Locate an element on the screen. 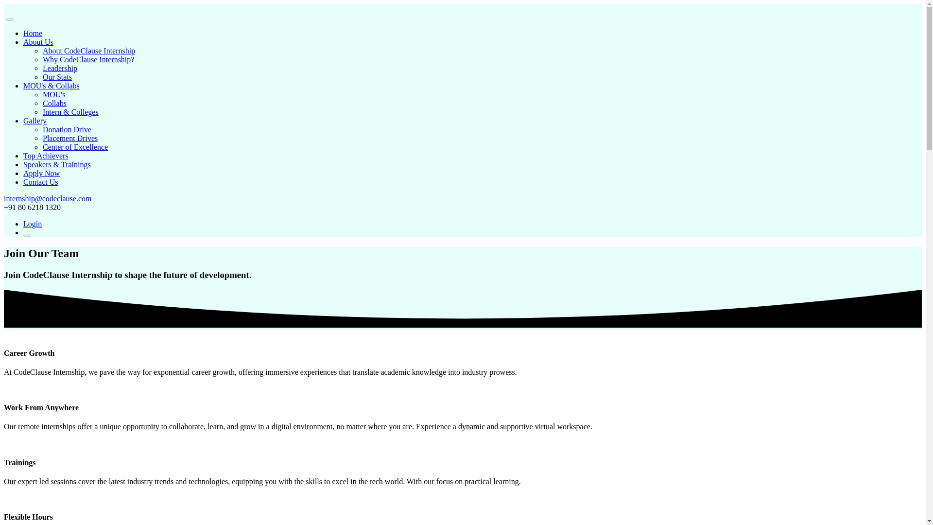  Center of Excellence is located at coordinates (75, 147).